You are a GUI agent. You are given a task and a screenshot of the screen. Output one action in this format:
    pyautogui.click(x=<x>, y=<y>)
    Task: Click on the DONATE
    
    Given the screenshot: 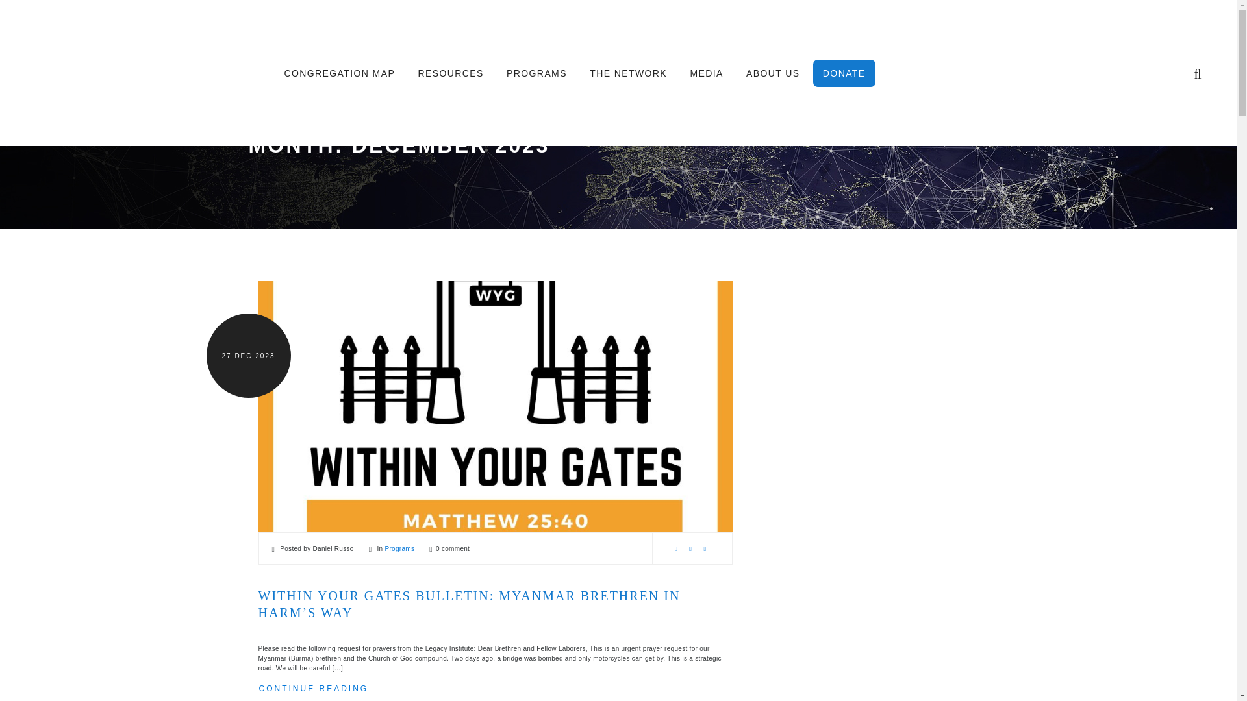 What is the action you would take?
    pyautogui.click(x=844, y=73)
    